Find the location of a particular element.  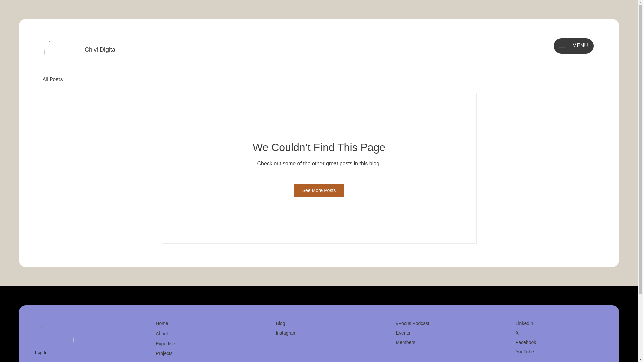

YouTube is located at coordinates (525, 352).